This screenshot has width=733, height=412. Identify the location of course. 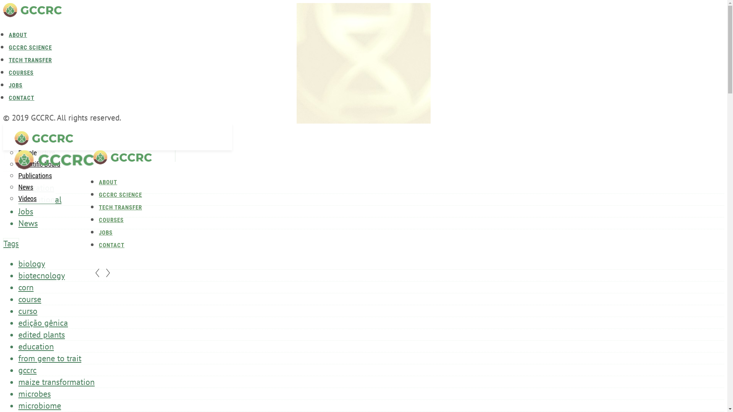
(30, 299).